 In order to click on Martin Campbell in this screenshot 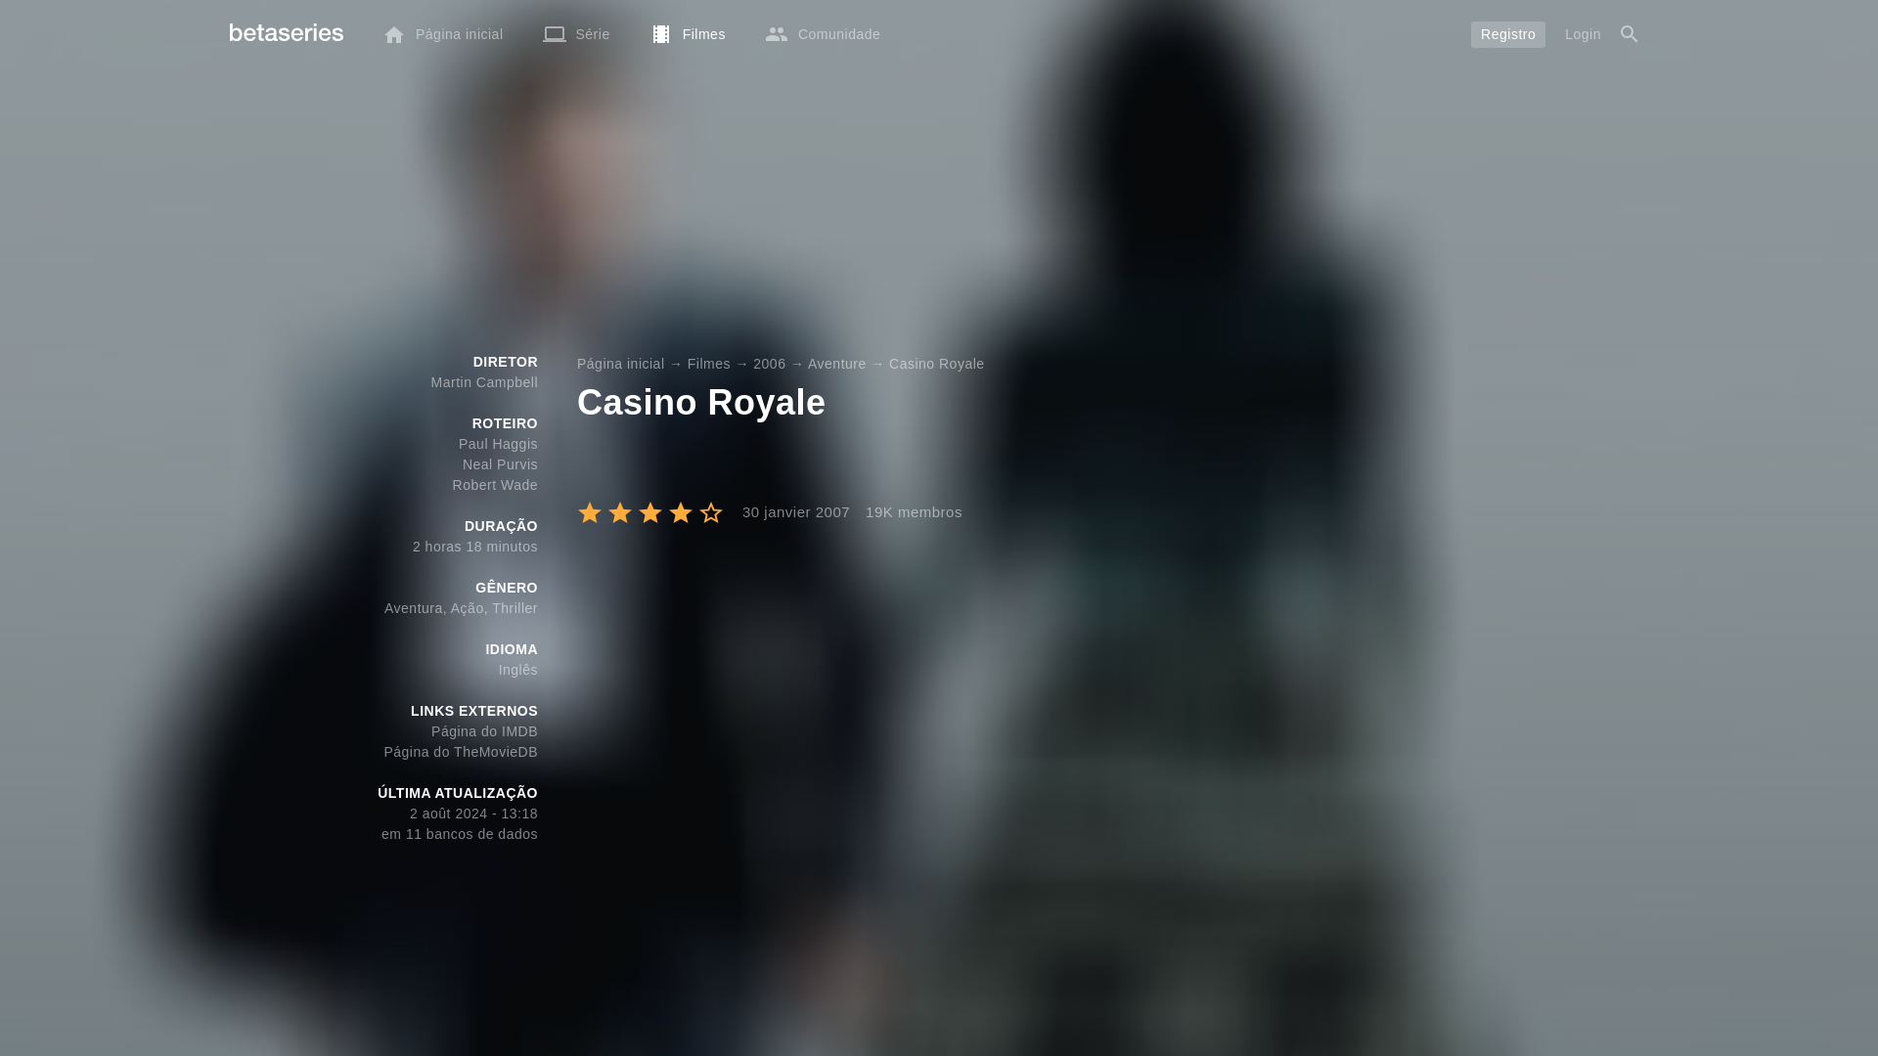, I will do `click(484, 381)`.